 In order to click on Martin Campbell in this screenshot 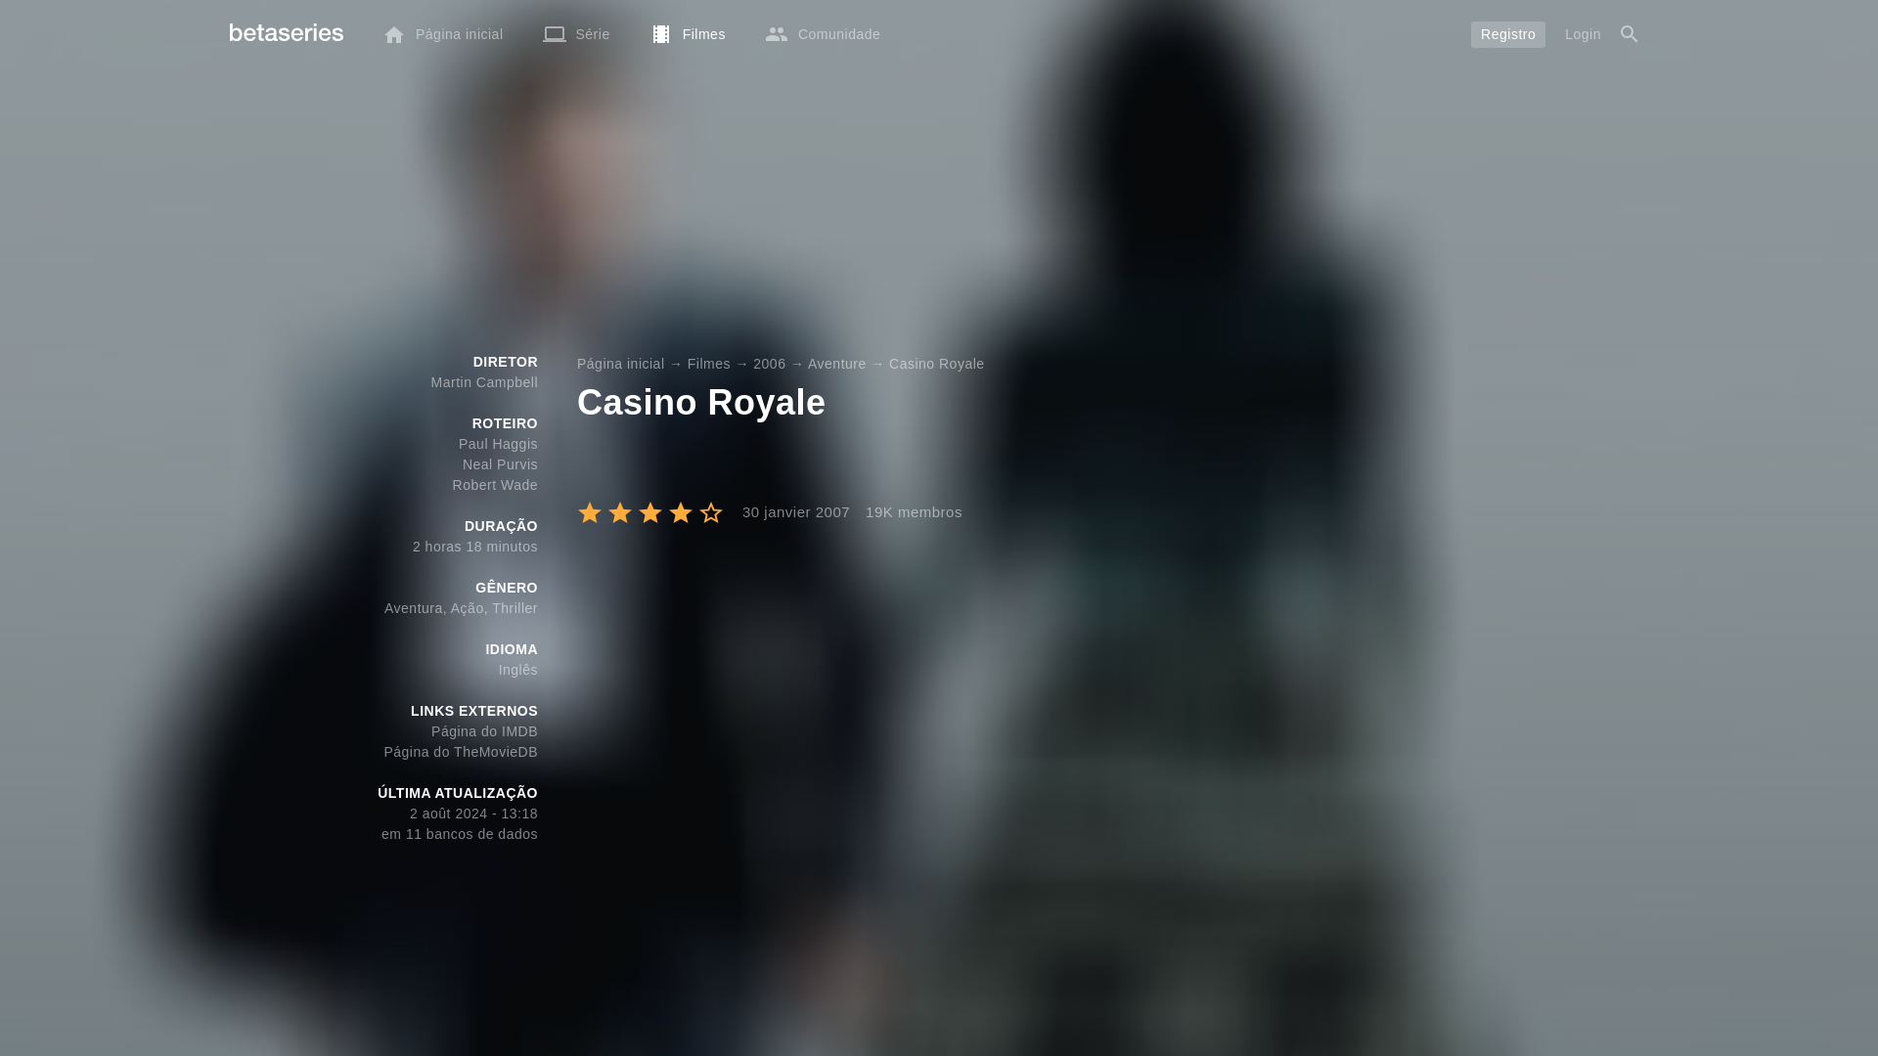, I will do `click(484, 381)`.